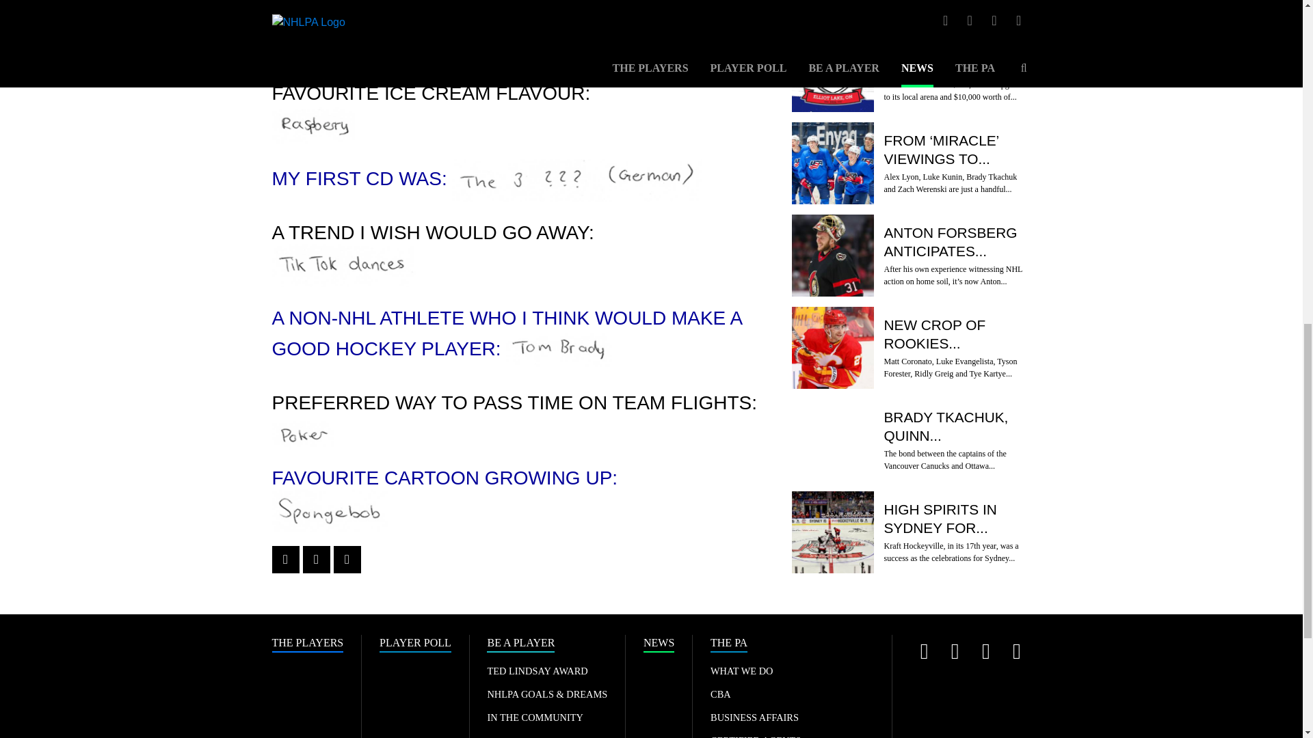 This screenshot has width=1313, height=738. I want to click on TED LINDSAY AWARD, so click(537, 671).